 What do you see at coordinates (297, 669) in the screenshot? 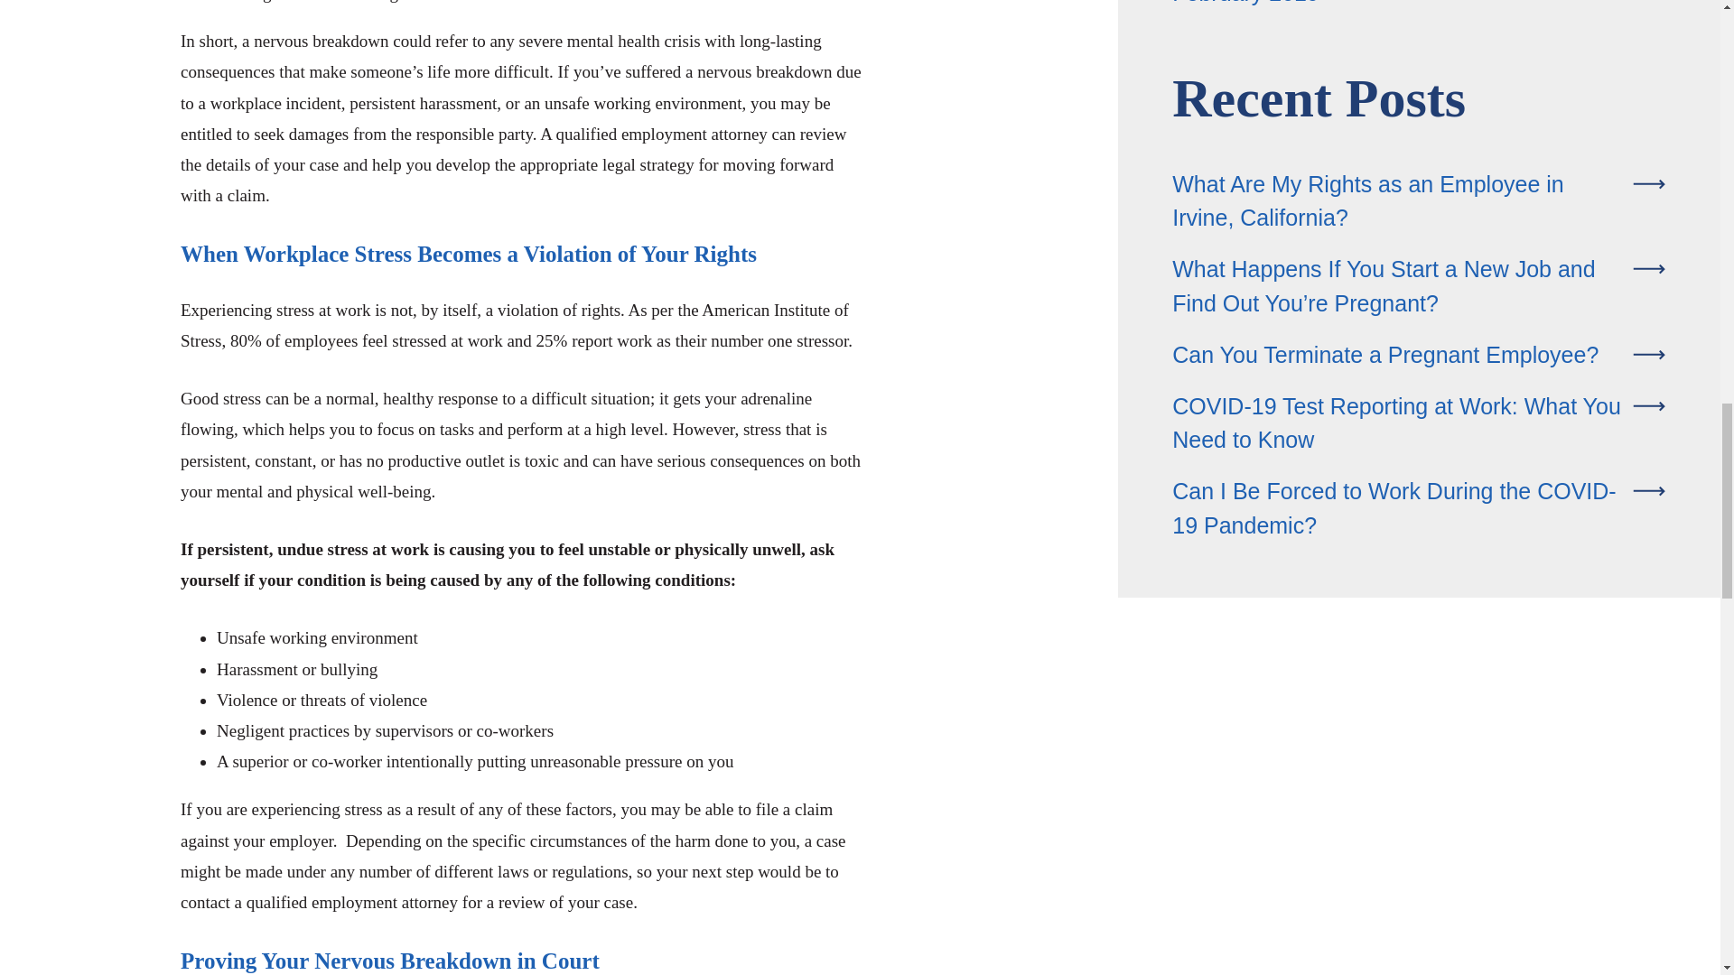
I see `Harassment or bullying` at bounding box center [297, 669].